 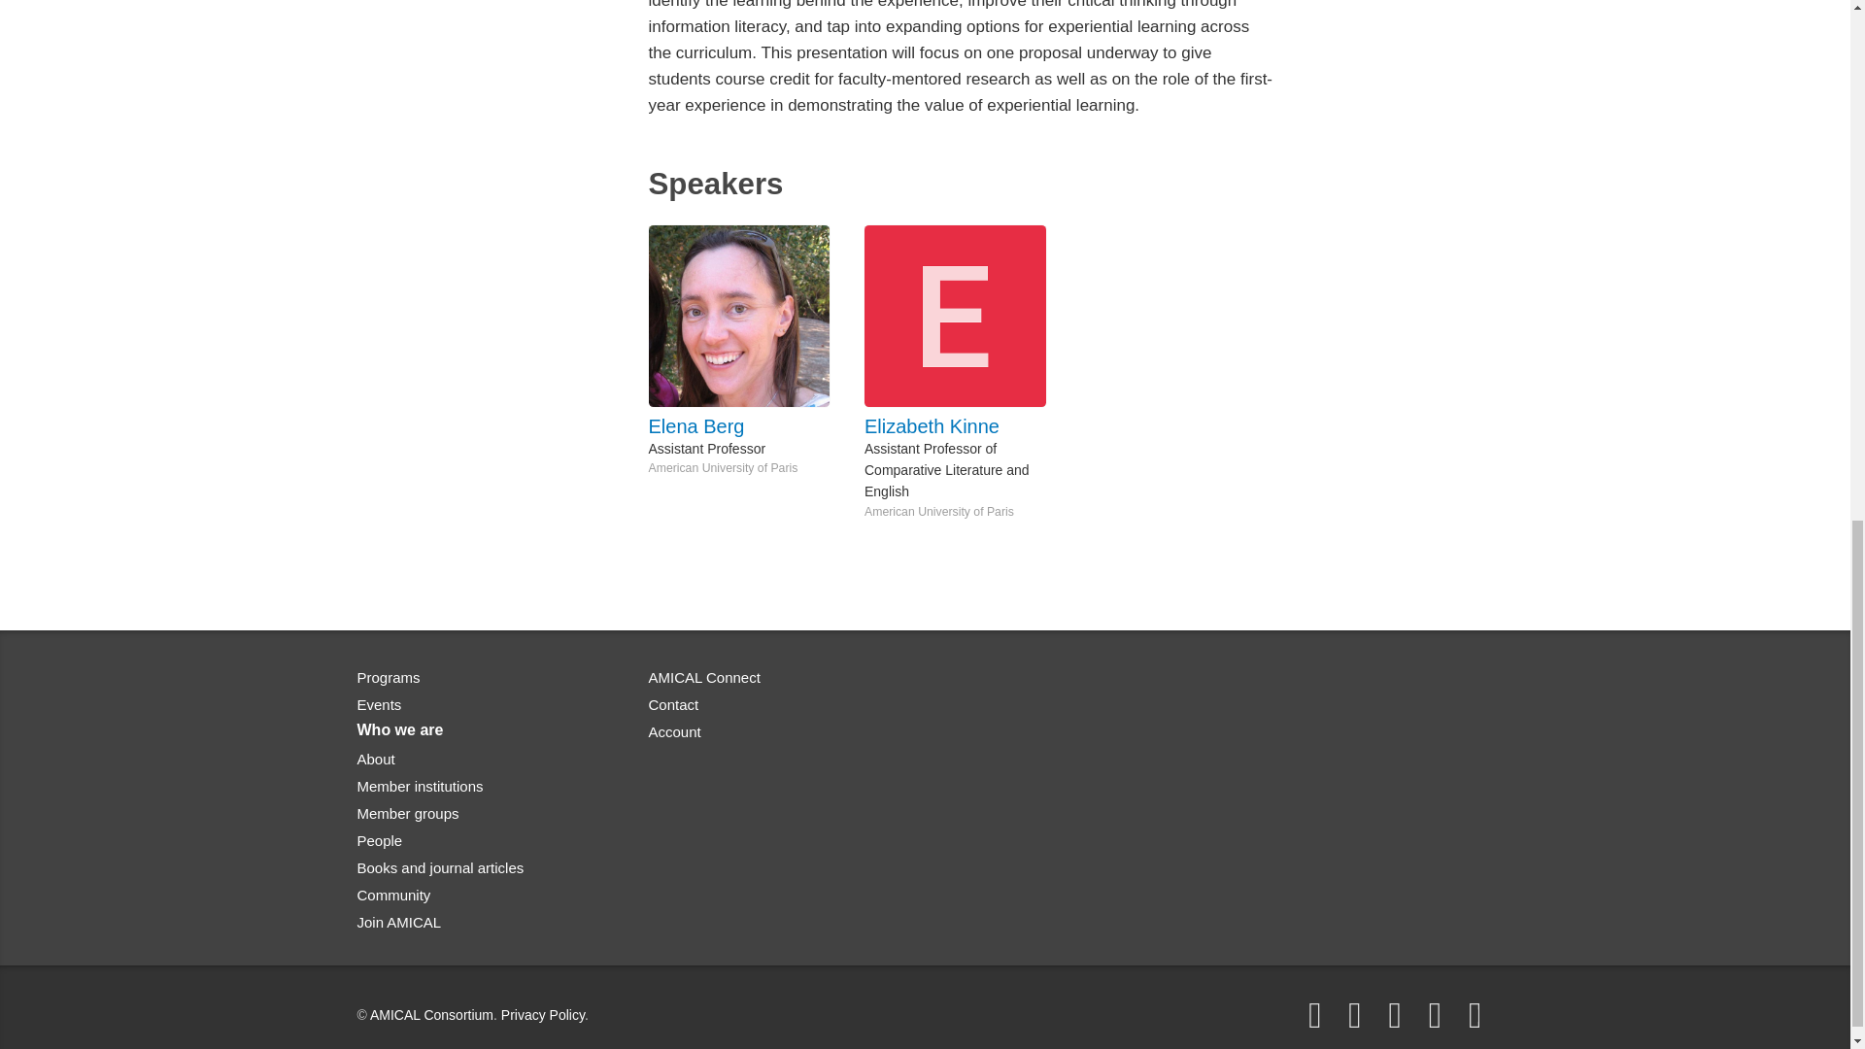 What do you see at coordinates (431, 1013) in the screenshot?
I see `AMICAL Consortium` at bounding box center [431, 1013].